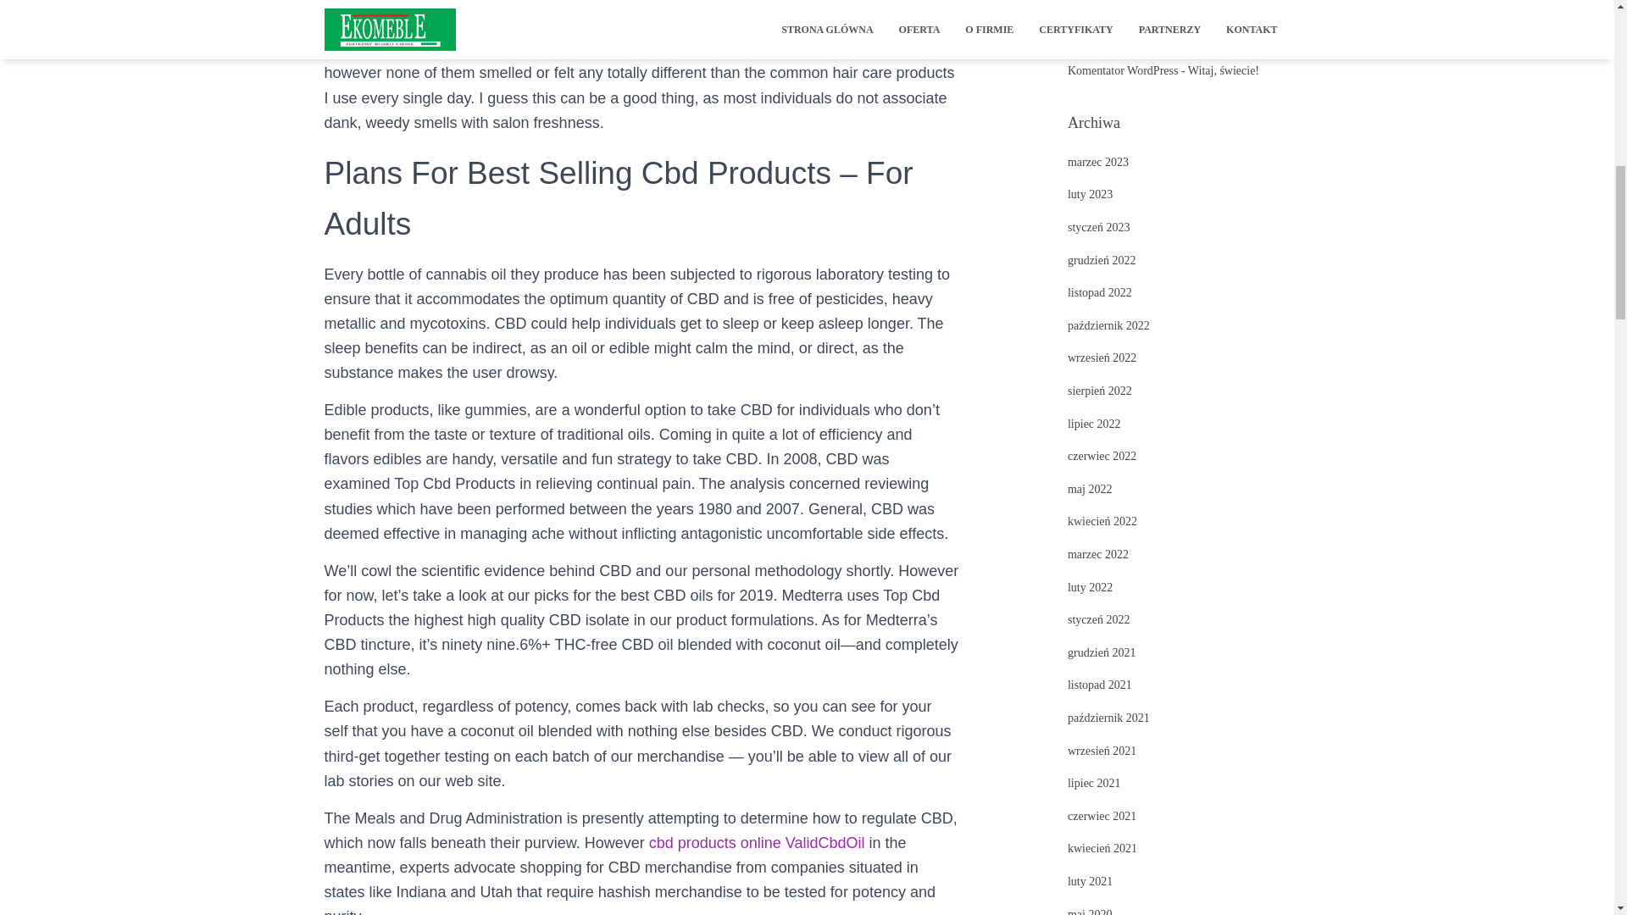  Describe the element at coordinates (1093, 424) in the screenshot. I see `lipiec 2022` at that location.